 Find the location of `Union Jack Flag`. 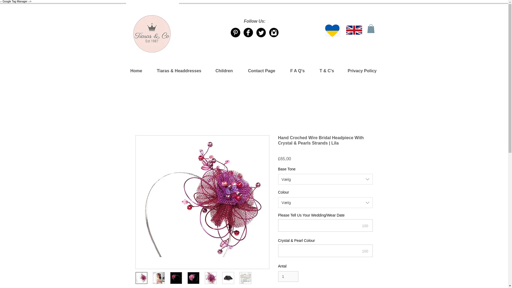

Union Jack Flag is located at coordinates (354, 30).